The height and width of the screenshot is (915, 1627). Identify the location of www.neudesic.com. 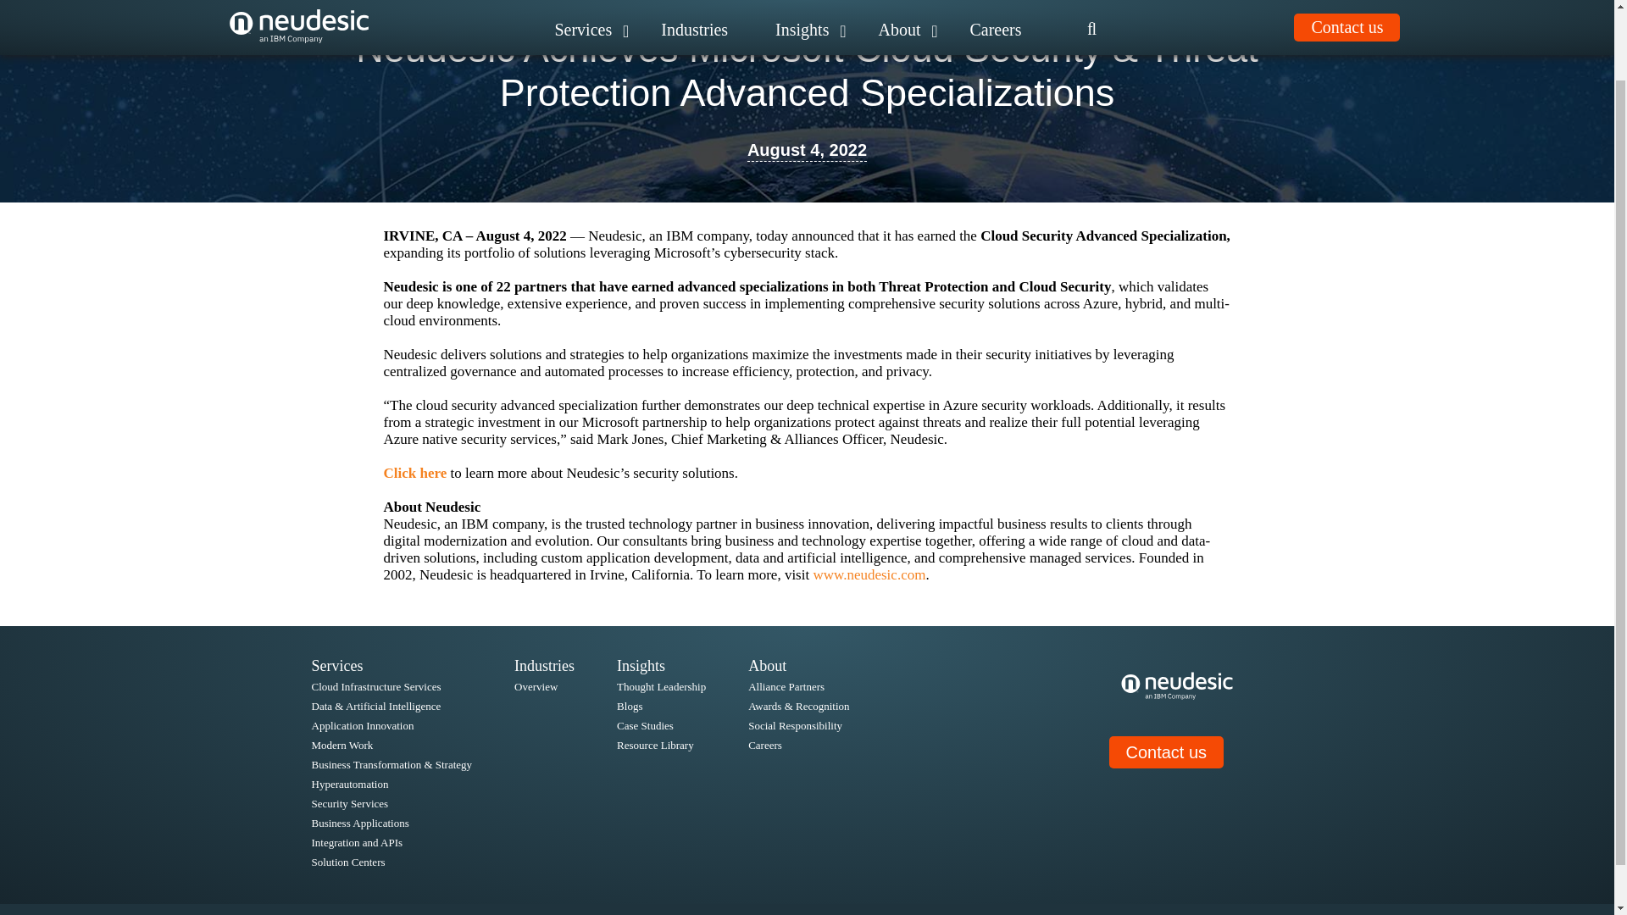
(869, 574).